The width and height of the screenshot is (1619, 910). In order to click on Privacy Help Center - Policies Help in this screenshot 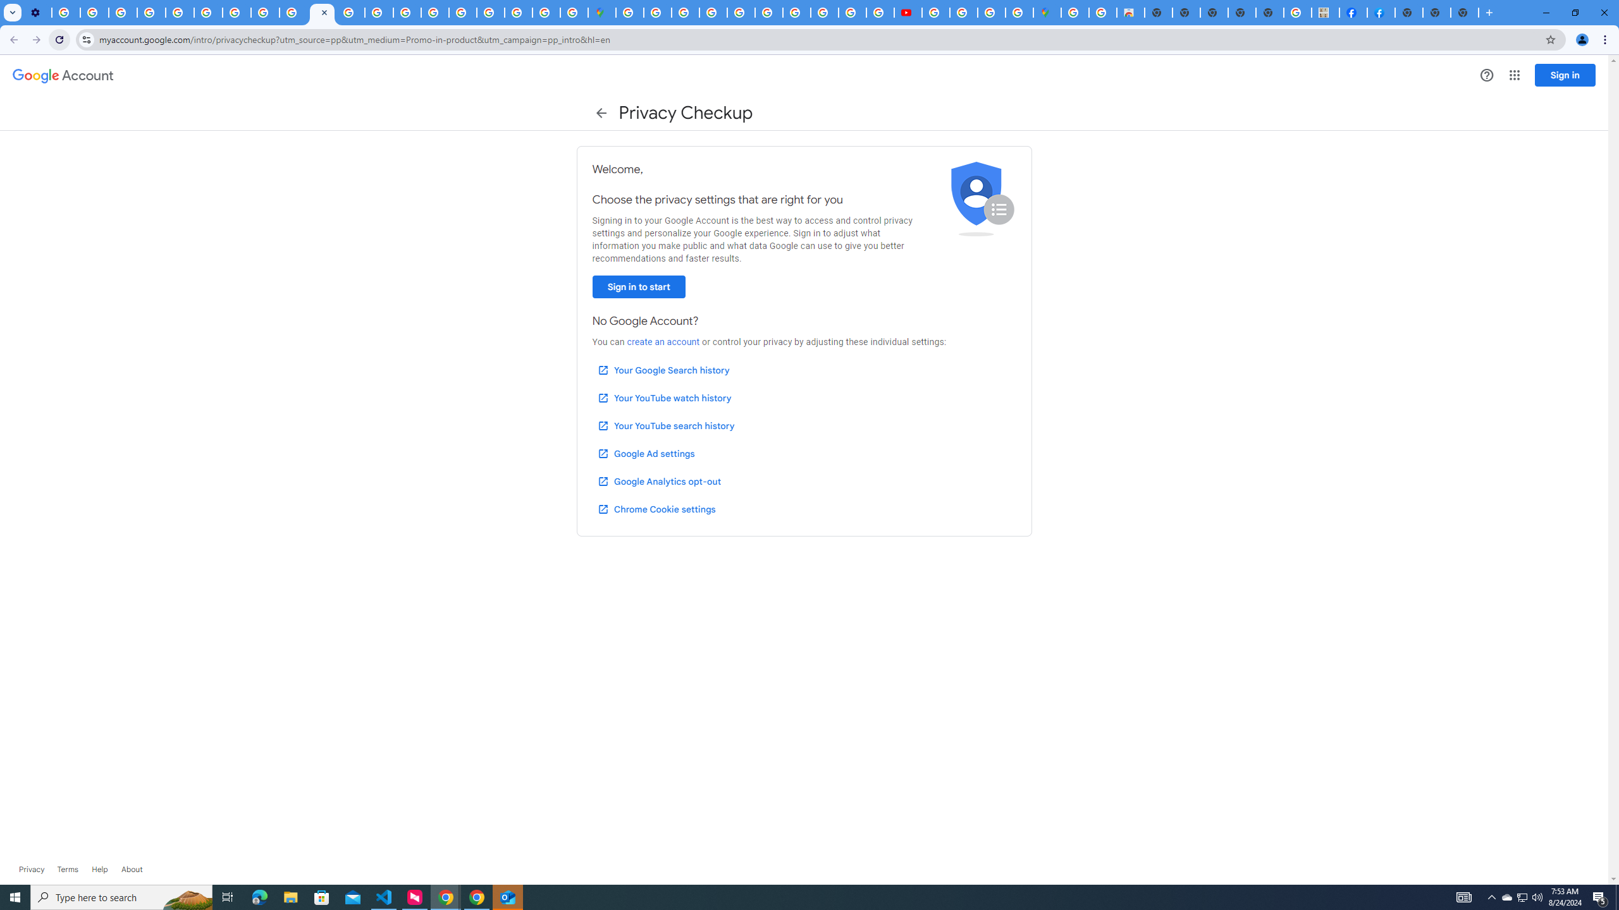, I will do `click(378, 13)`.